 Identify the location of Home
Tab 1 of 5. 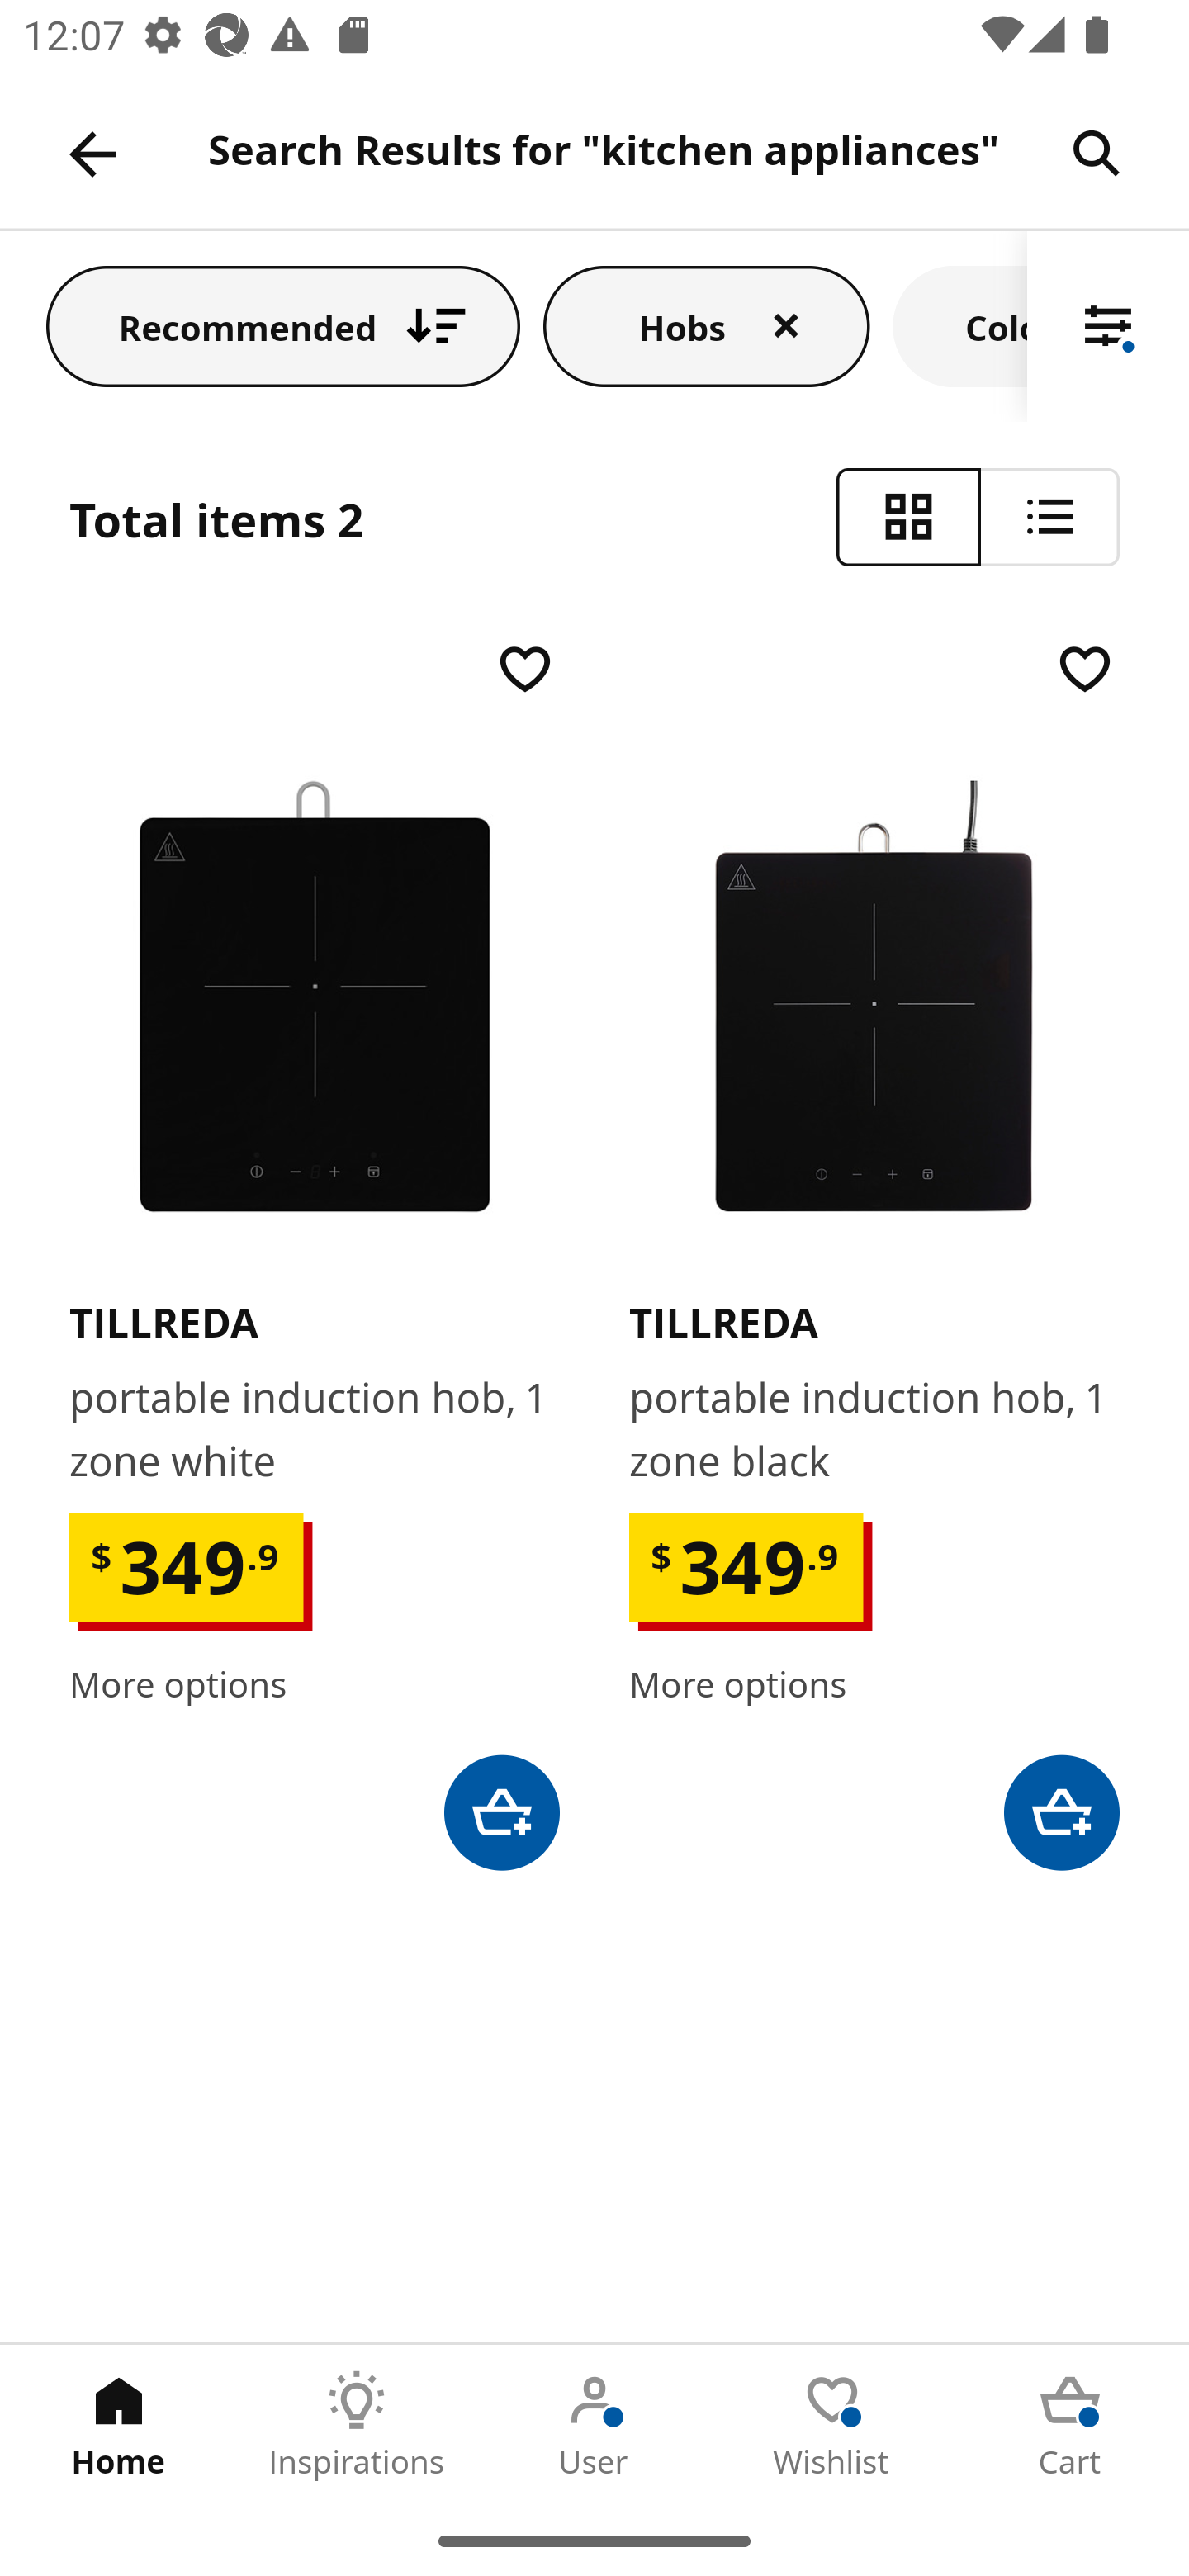
(119, 2425).